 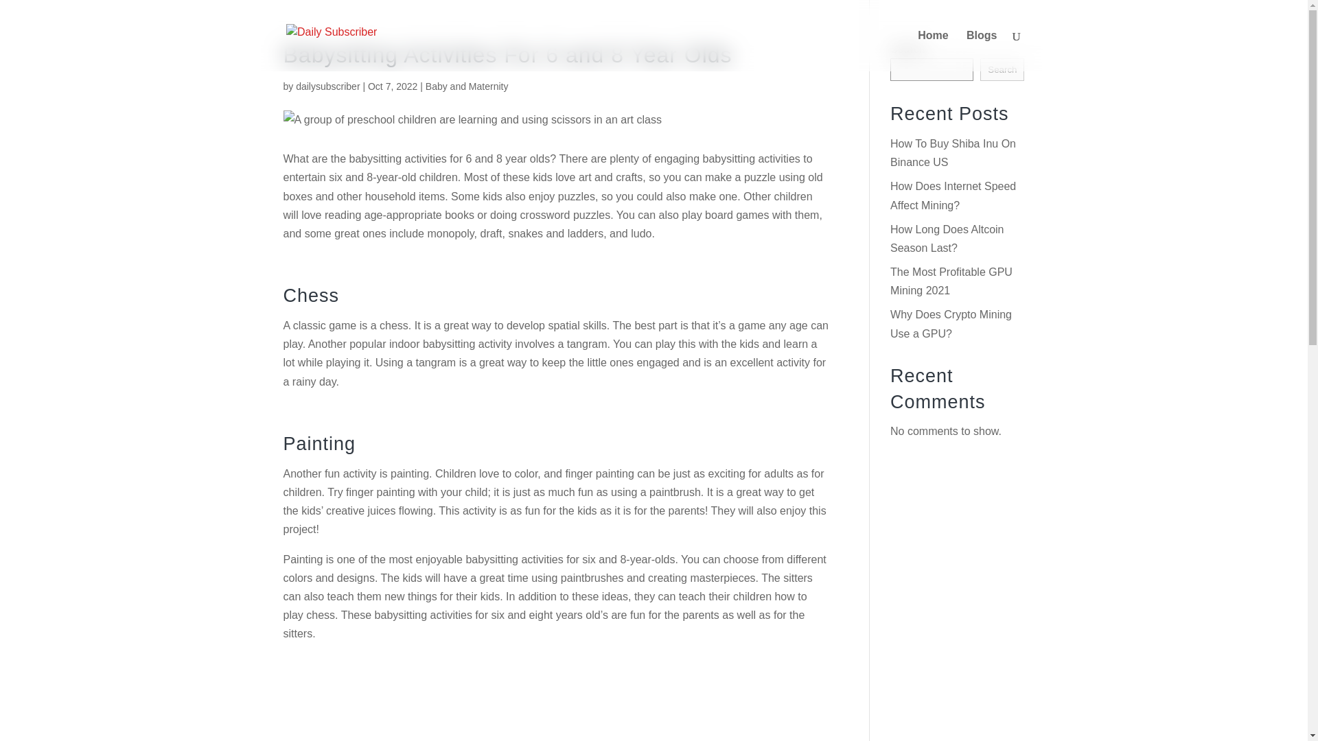 What do you see at coordinates (947, 239) in the screenshot?
I see `How Long Does Altcoin Season Last?` at bounding box center [947, 239].